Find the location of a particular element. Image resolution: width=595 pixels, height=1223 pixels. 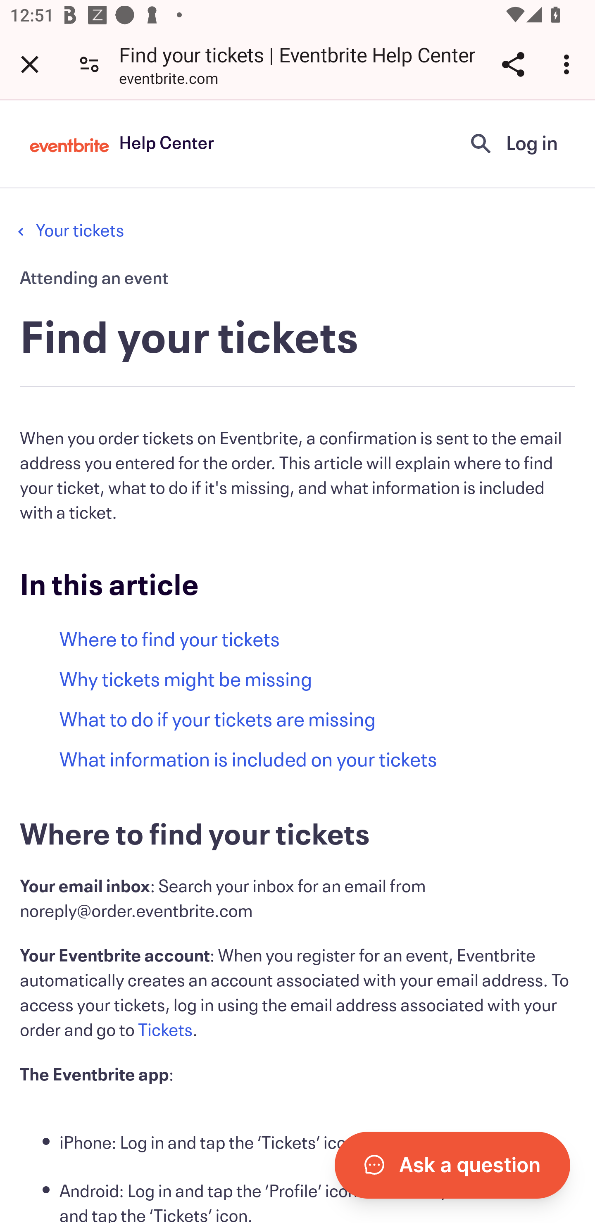

Customize and control Google Chrome is located at coordinates (569, 64).